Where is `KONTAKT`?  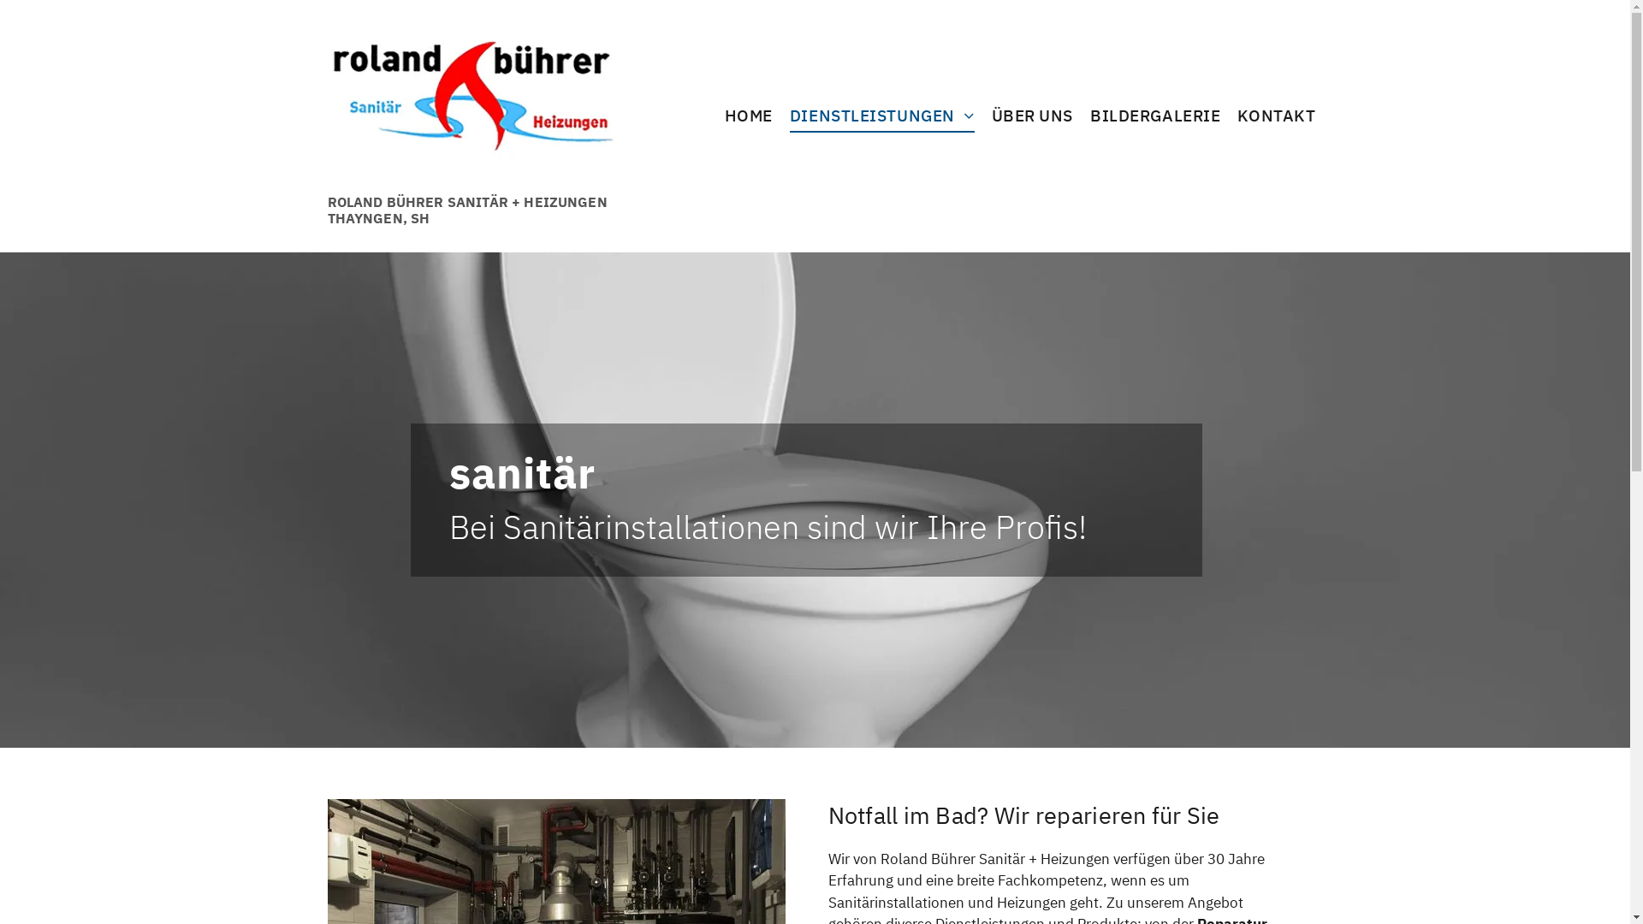 KONTAKT is located at coordinates (1277, 111).